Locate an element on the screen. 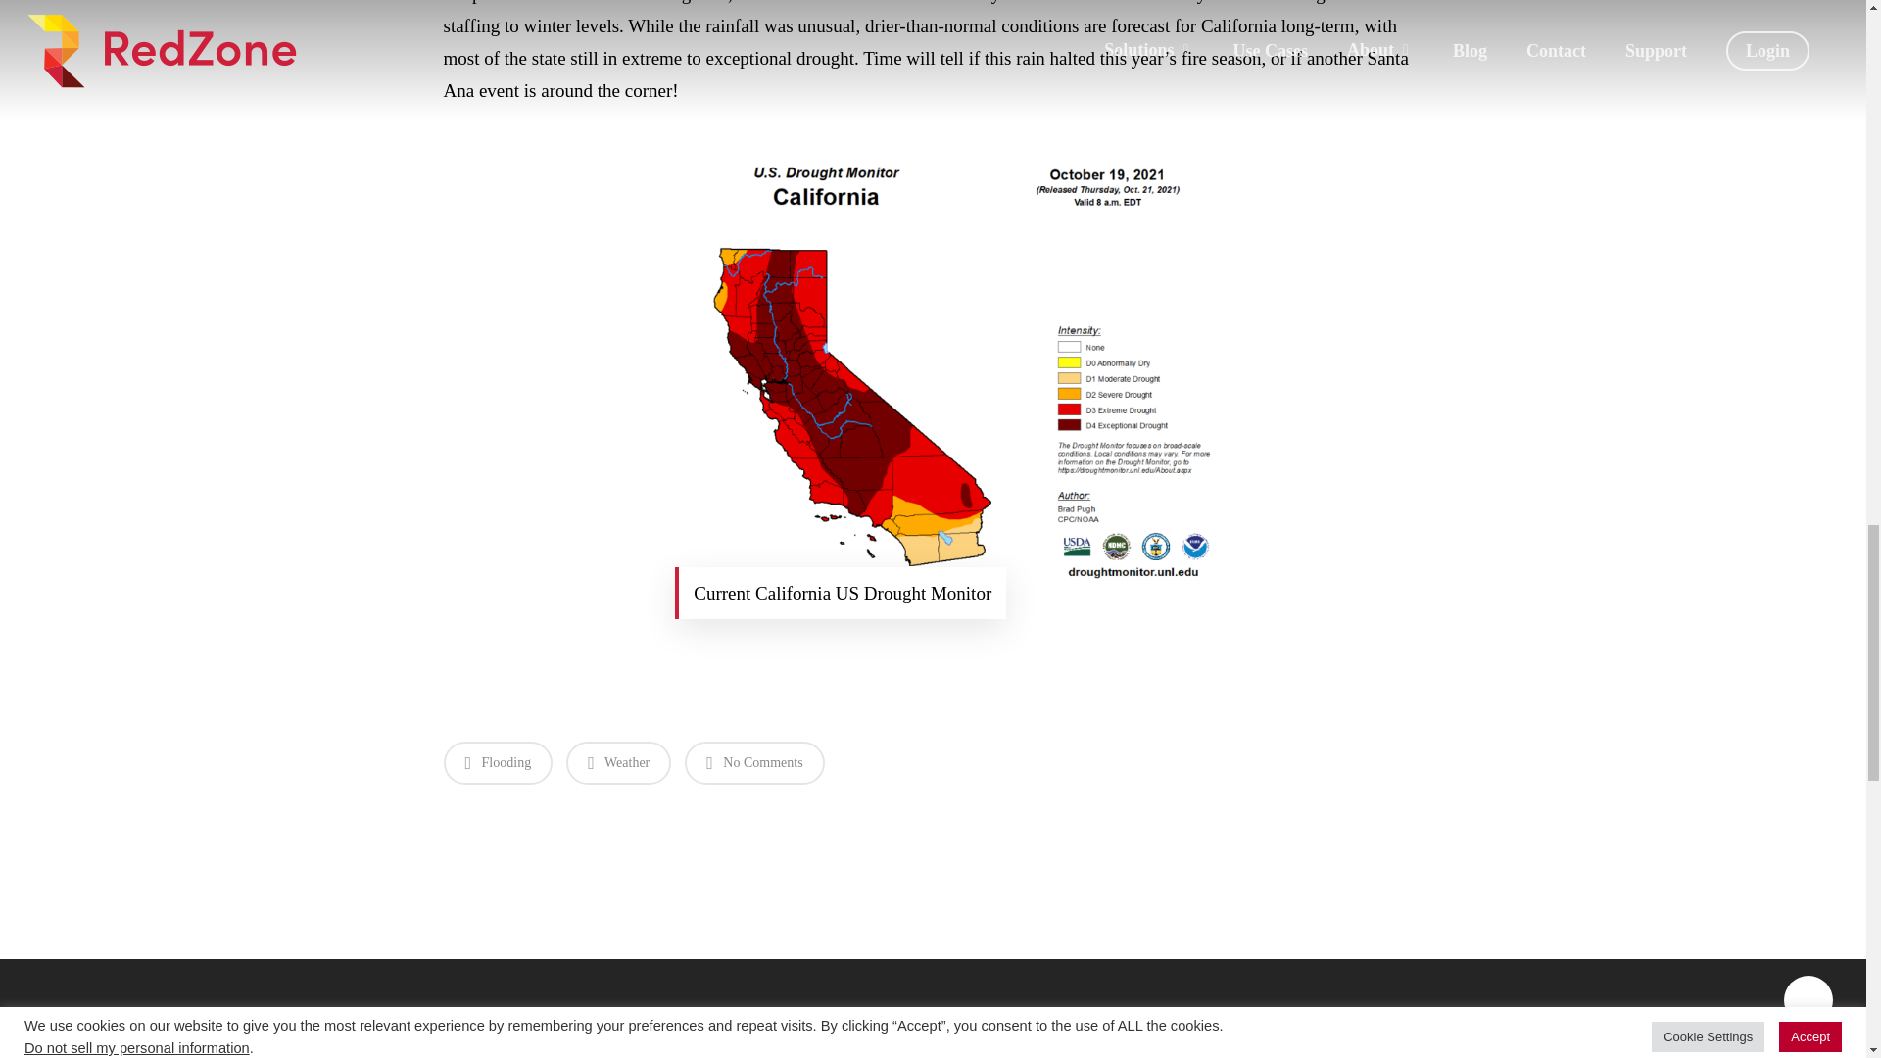 The height and width of the screenshot is (1058, 1881). Weather is located at coordinates (618, 763).